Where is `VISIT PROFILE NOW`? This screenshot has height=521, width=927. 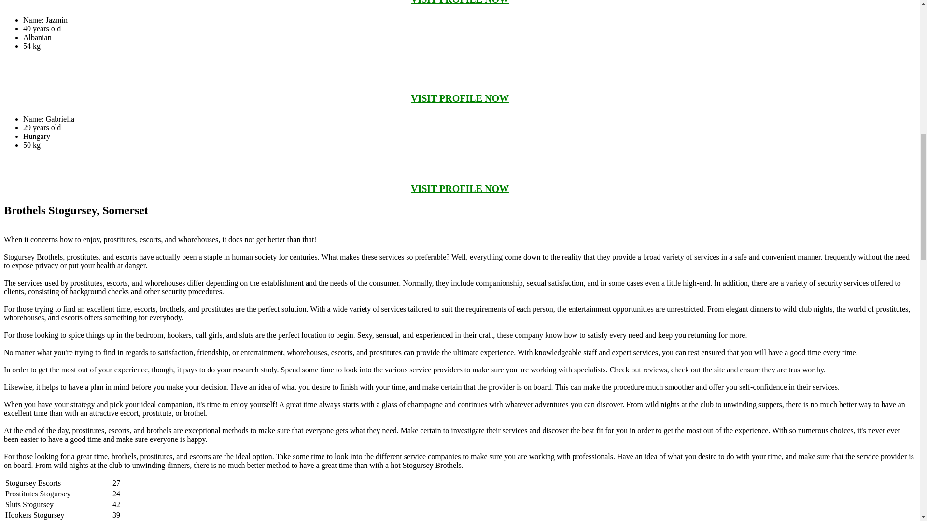
VISIT PROFILE NOW is located at coordinates (460, 188).